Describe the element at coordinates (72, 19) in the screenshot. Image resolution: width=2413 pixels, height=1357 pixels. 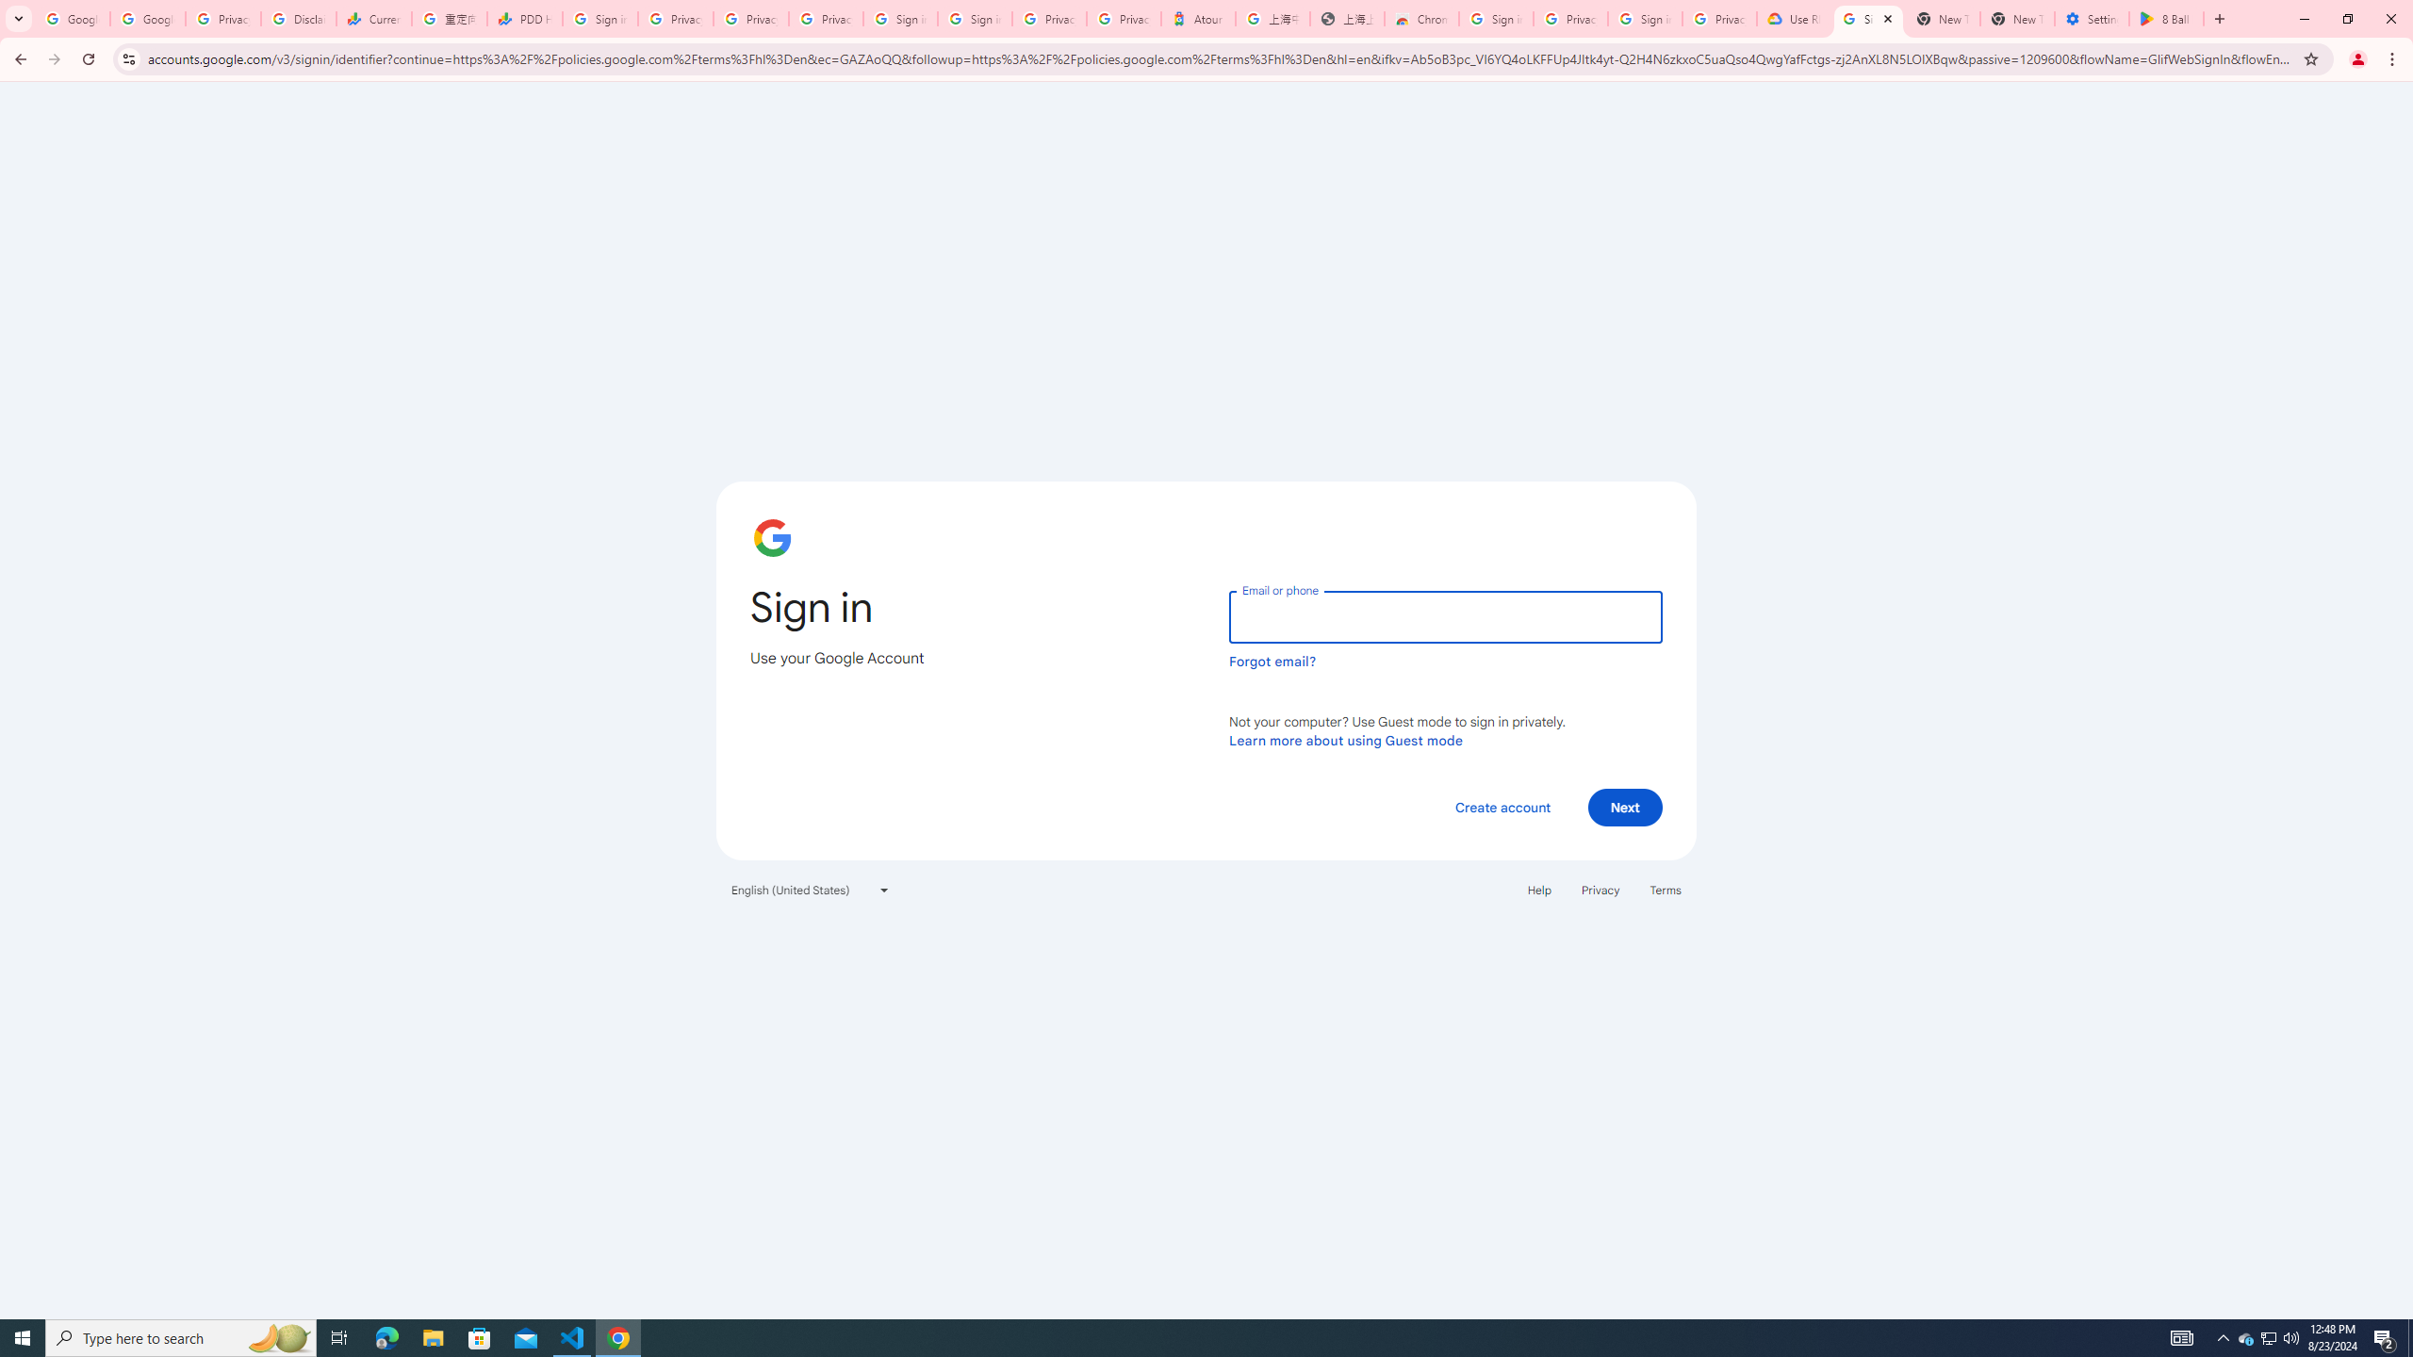
I see `Google Workspace Admin Community` at that location.